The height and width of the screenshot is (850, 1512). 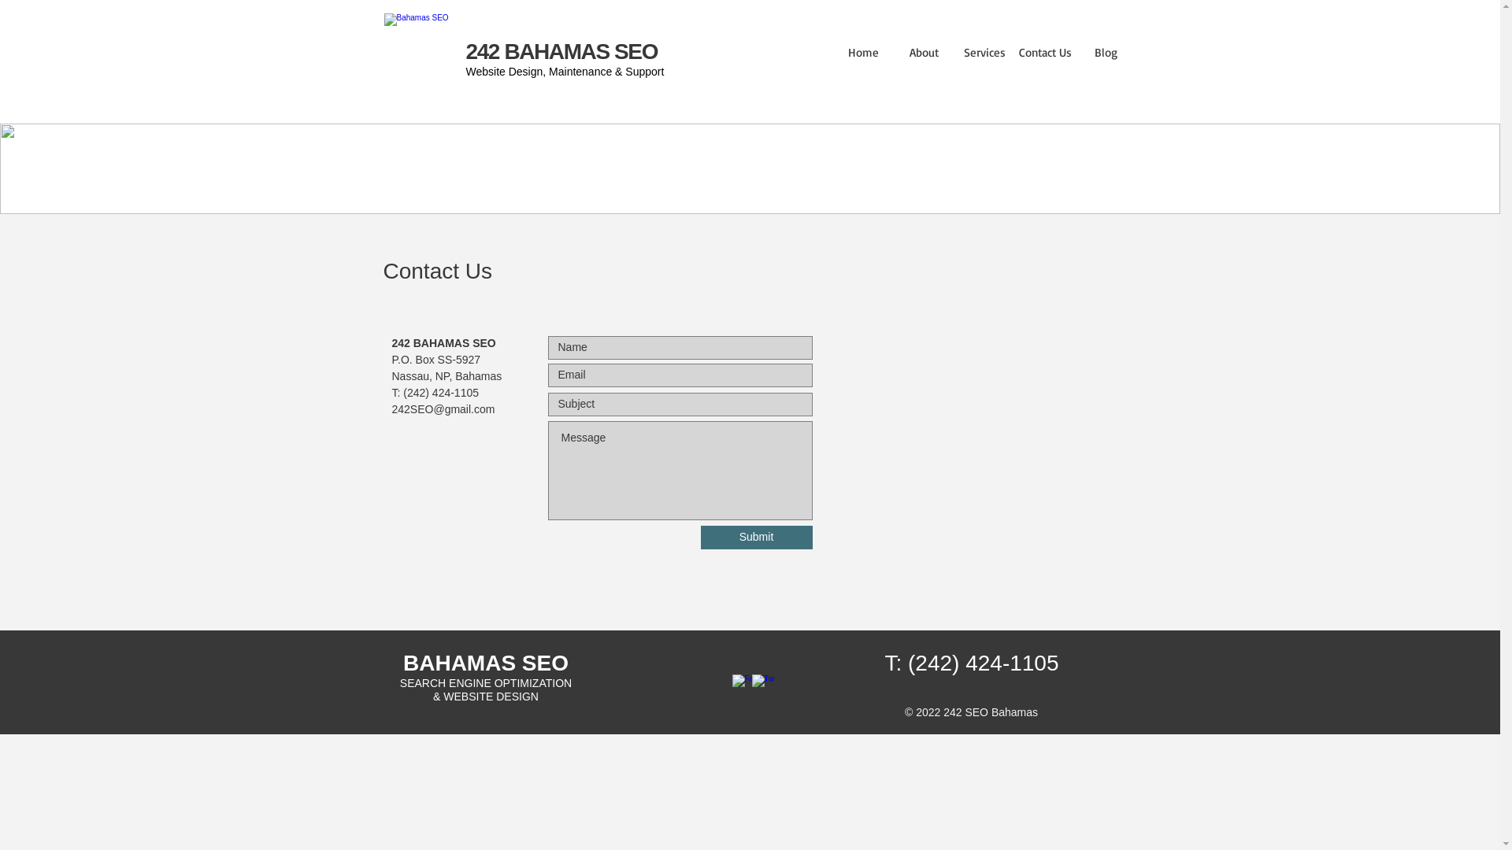 What do you see at coordinates (486, 663) in the screenshot?
I see `BAHAMAS SEO` at bounding box center [486, 663].